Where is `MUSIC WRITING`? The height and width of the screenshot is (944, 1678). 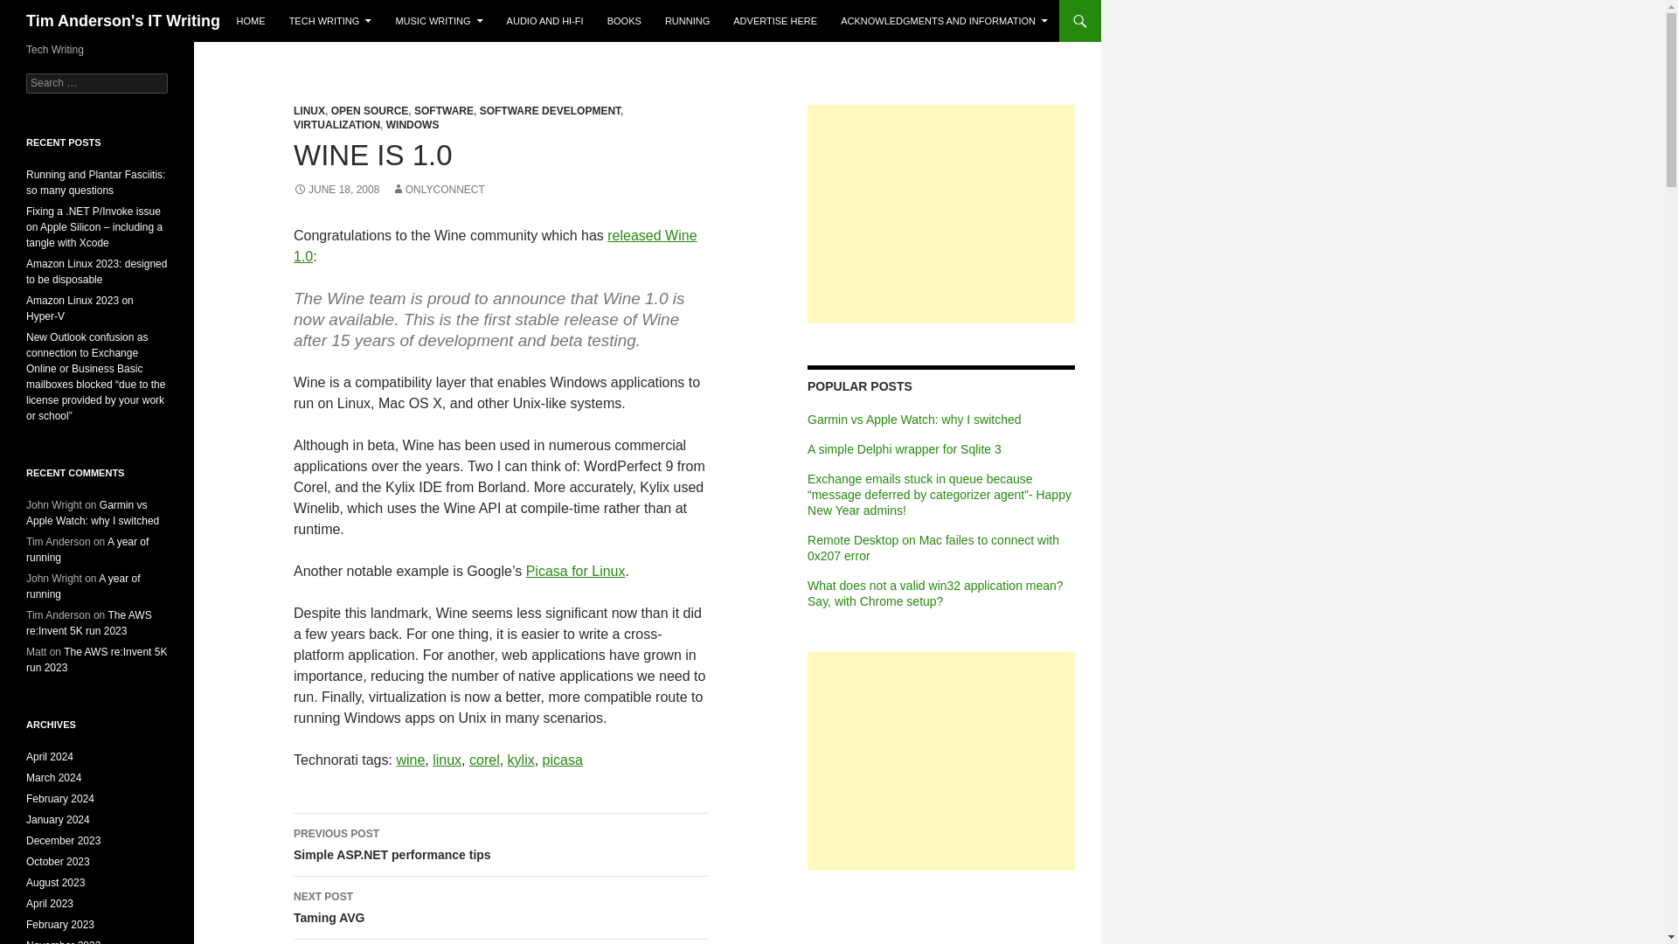
MUSIC WRITING is located at coordinates (439, 21).